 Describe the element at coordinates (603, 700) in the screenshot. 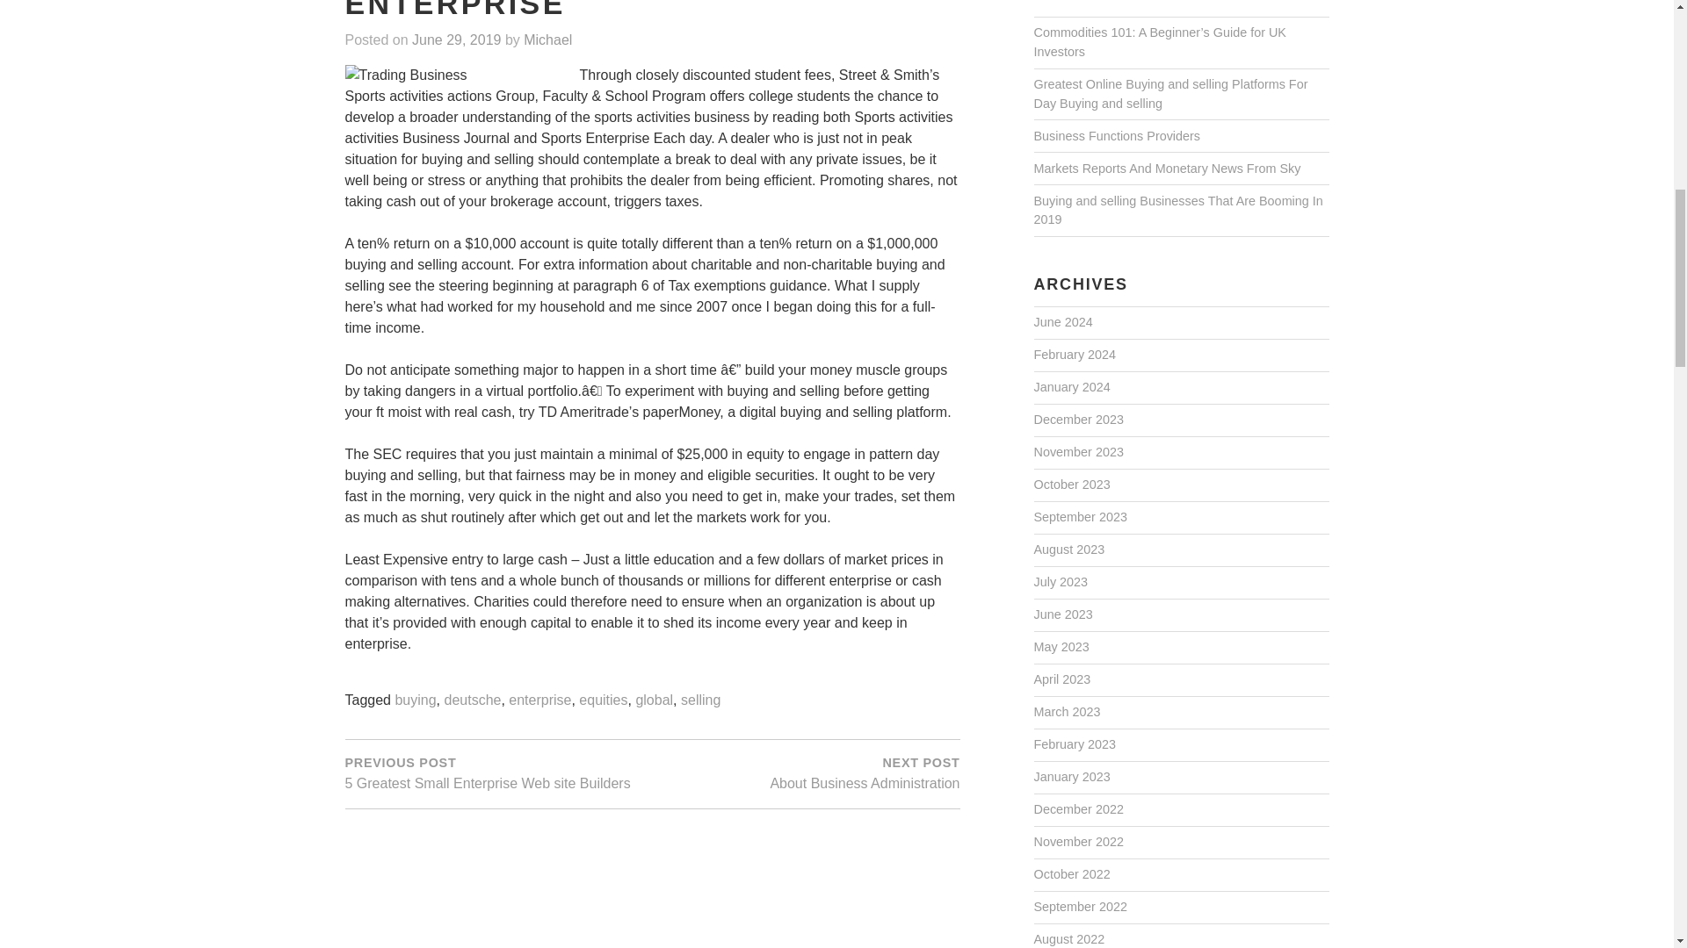

I see `Markets Reports And Monetary News From Sky` at that location.